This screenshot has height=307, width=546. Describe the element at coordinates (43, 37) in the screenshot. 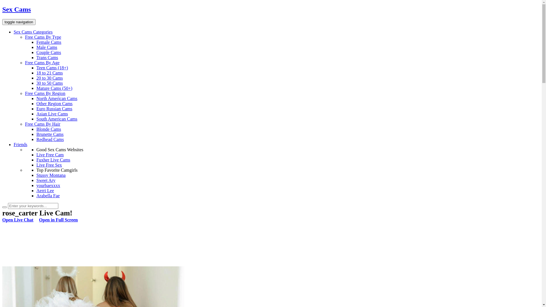

I see `Free Cams By Type` at that location.